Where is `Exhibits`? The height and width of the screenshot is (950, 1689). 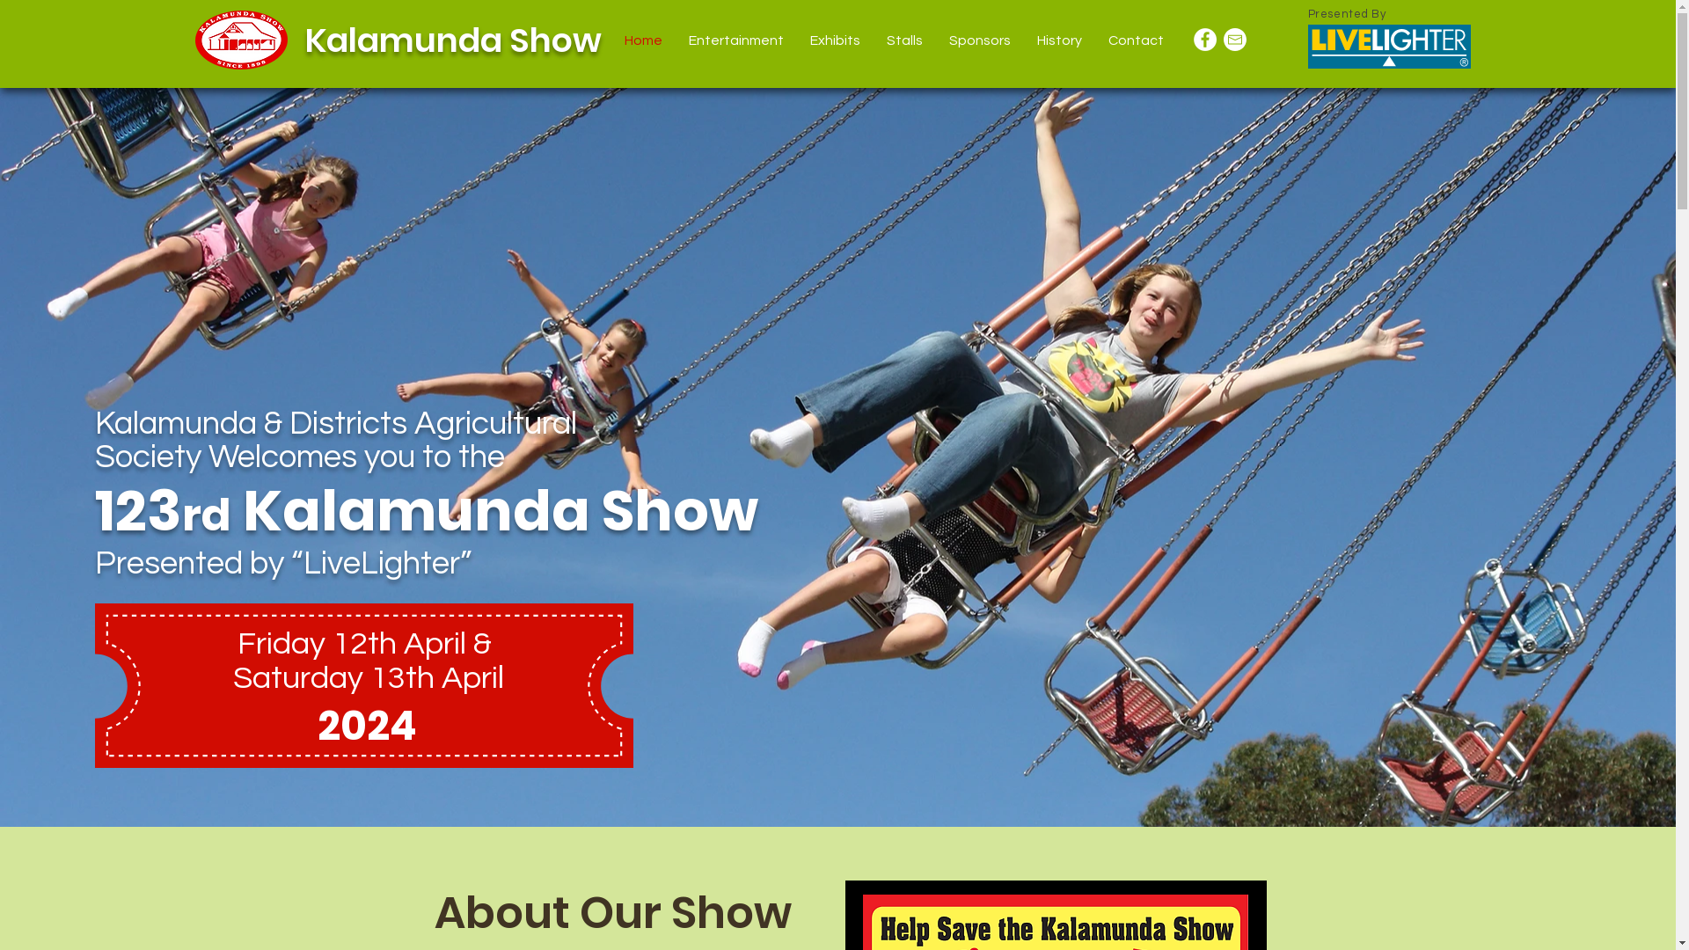
Exhibits is located at coordinates (836, 40).